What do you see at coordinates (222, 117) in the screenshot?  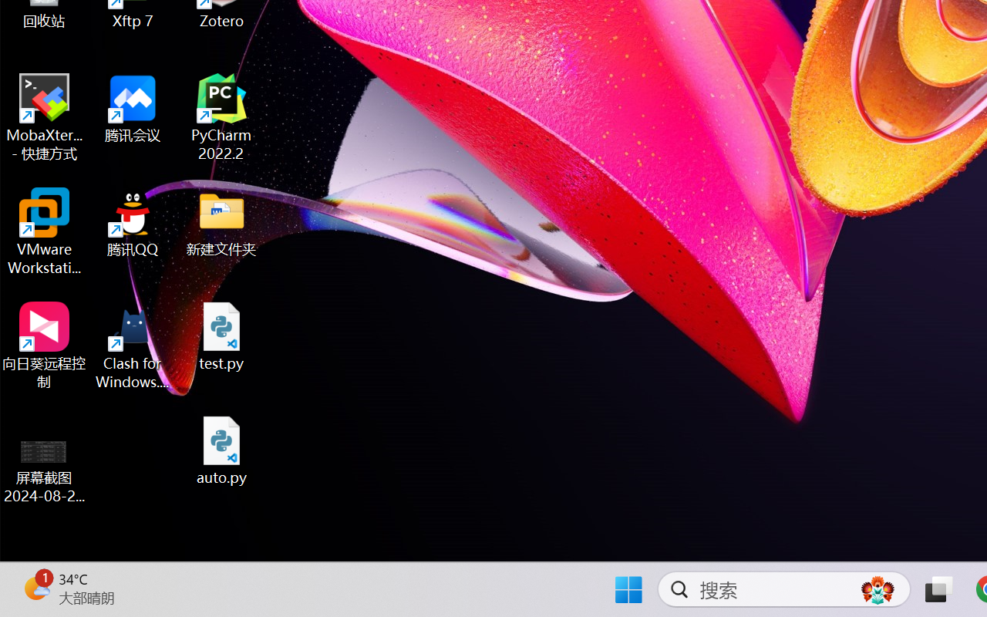 I see `PyCharm 2022.2` at bounding box center [222, 117].